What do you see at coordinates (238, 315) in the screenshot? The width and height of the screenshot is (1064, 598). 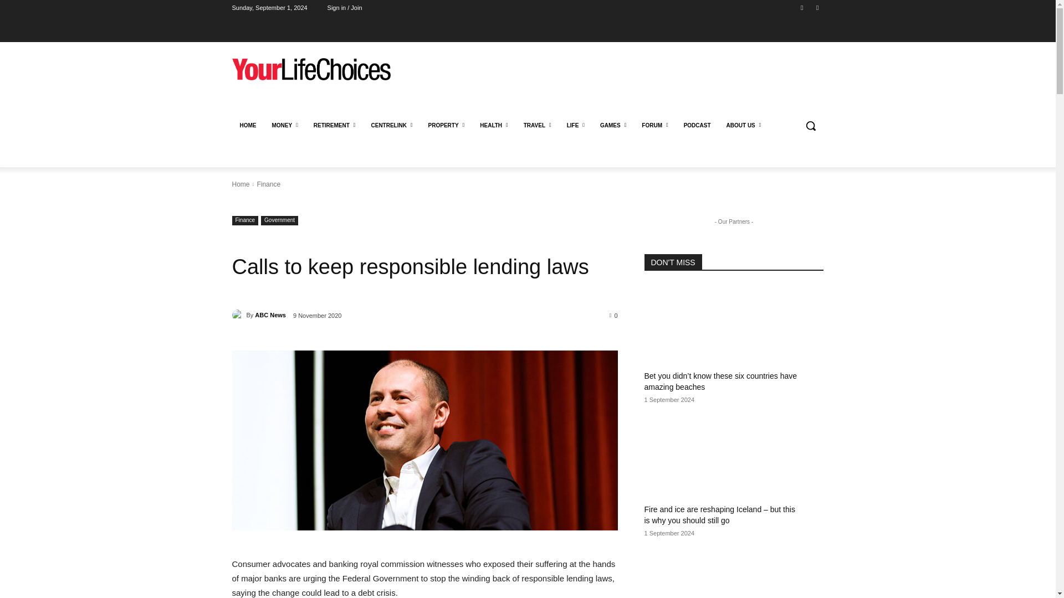 I see `ABC News` at bounding box center [238, 315].